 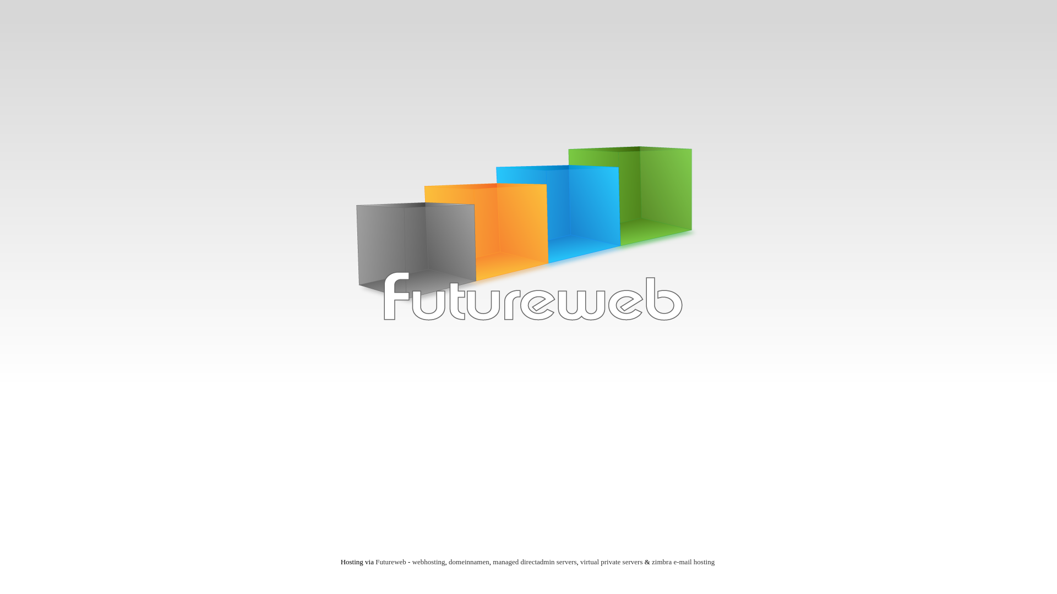 I want to click on Futureweb, so click(x=391, y=562).